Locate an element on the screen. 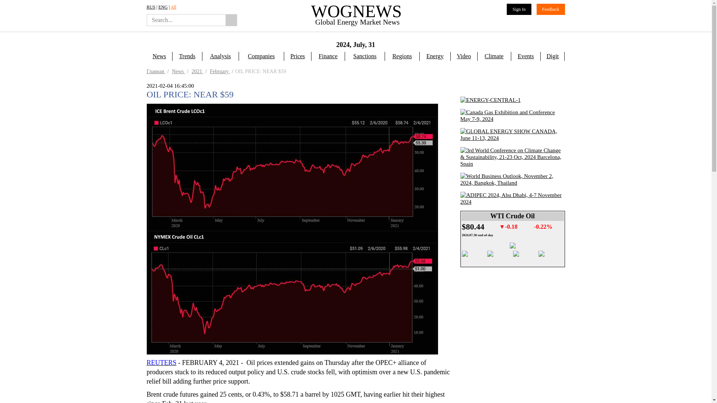 This screenshot has width=717, height=403. World Business Outlook, November 2, 2024, Bangkok, Thailand is located at coordinates (512, 192).